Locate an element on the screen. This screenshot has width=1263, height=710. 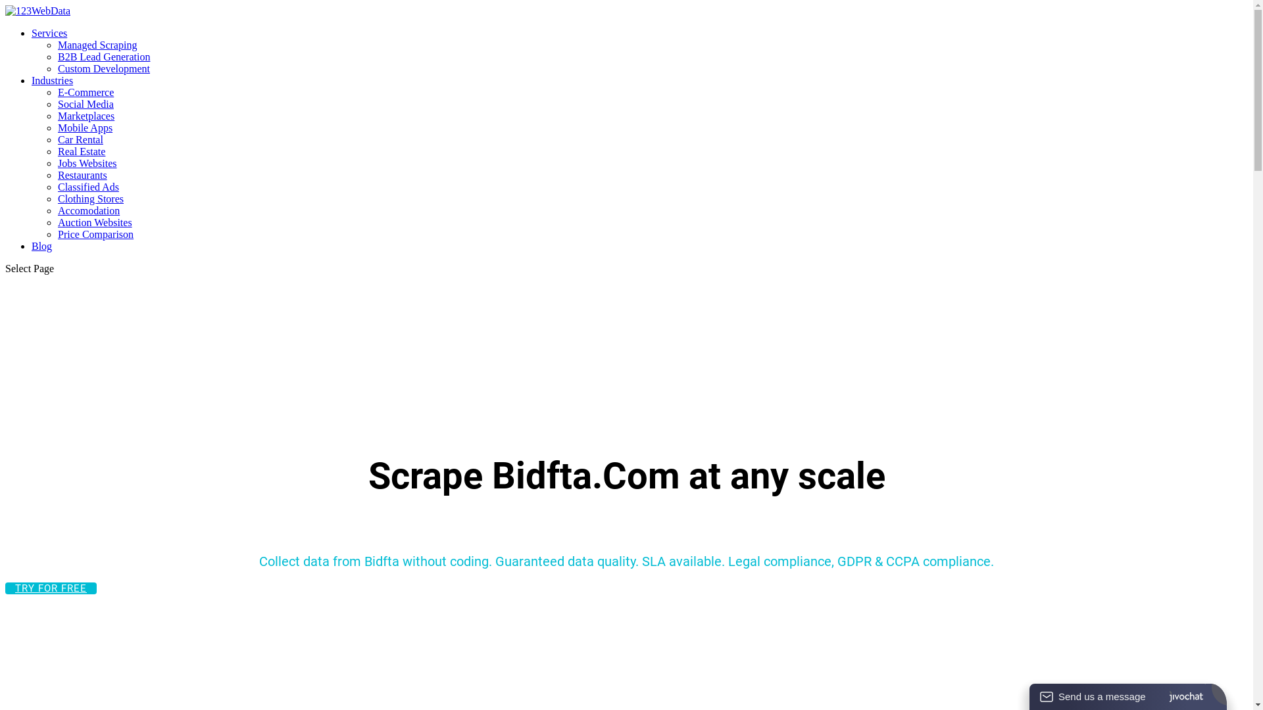
B2B Lead Generation is located at coordinates (104, 57).